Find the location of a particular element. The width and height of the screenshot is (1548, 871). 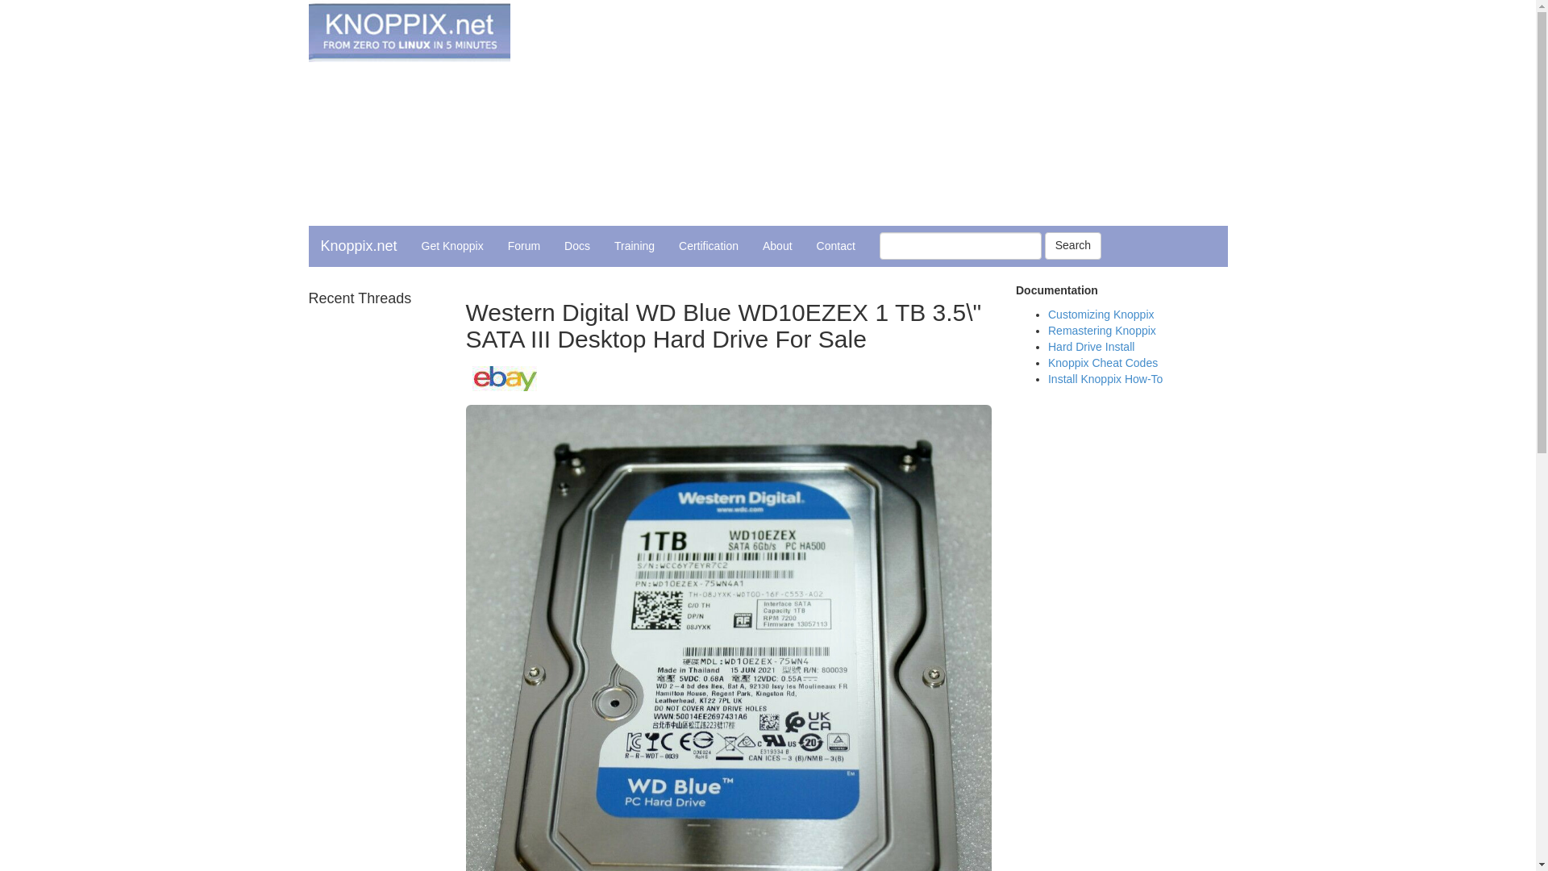

About is located at coordinates (777, 245).